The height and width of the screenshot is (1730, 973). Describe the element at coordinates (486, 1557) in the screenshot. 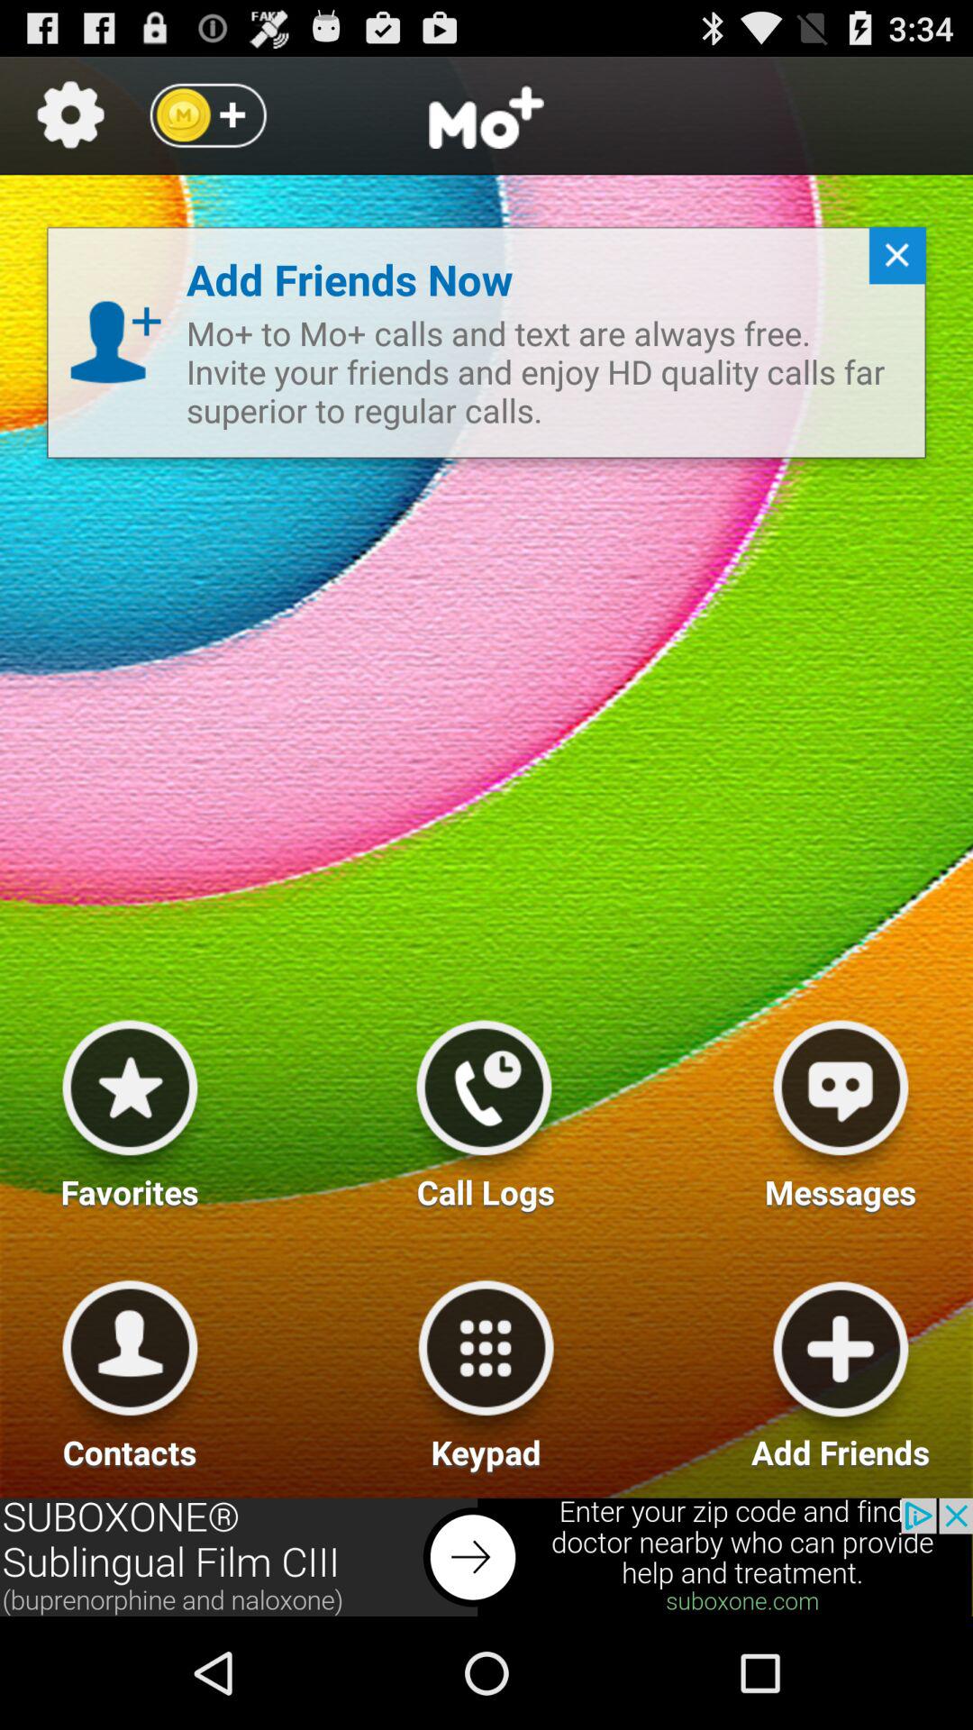

I see `visit advertisement website` at that location.